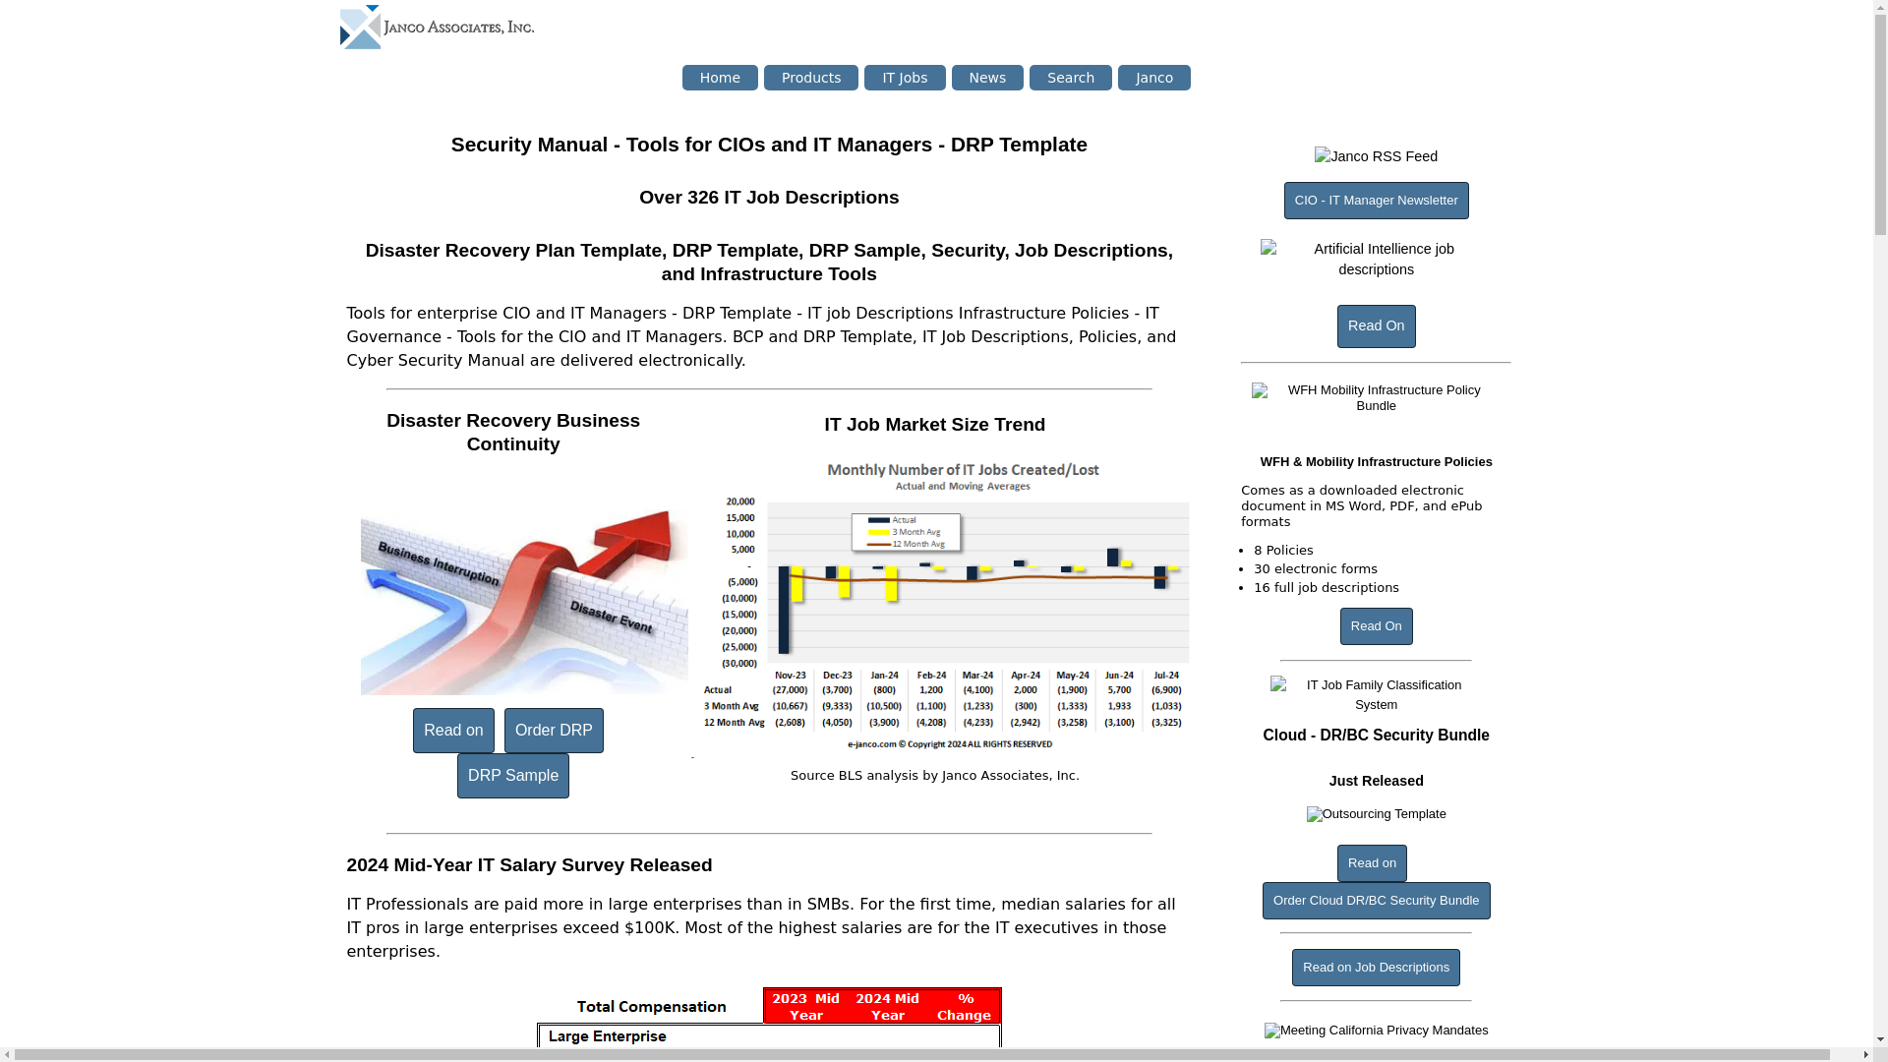 The height and width of the screenshot is (1062, 1888). Describe the element at coordinates (1375, 262) in the screenshot. I see `AI ML Team Job Descriptions` at that location.